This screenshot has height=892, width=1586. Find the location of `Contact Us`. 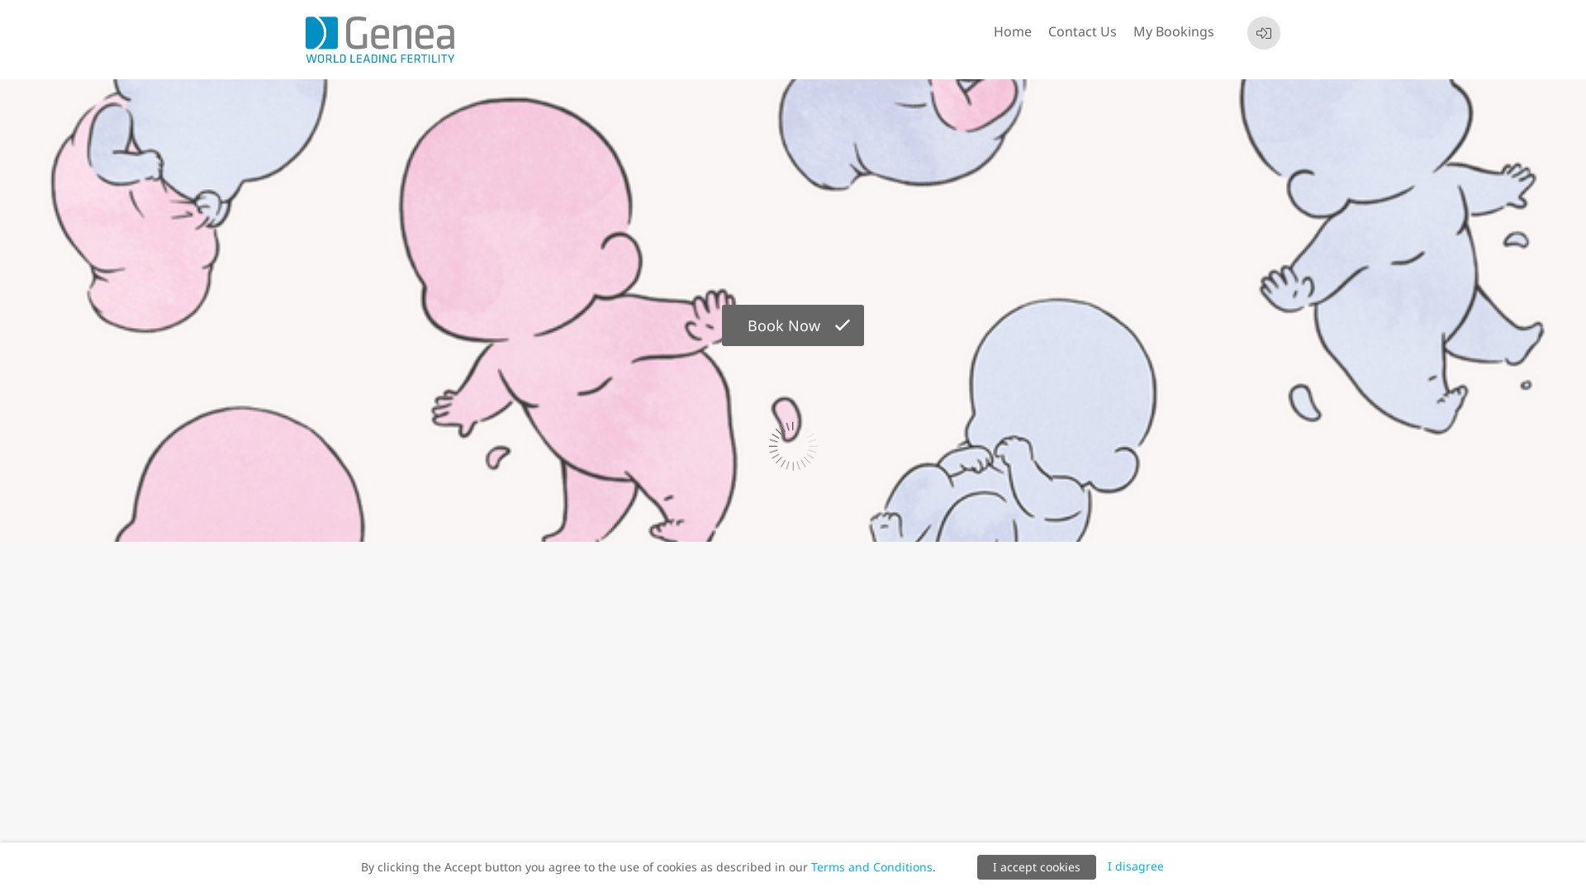

Contact Us is located at coordinates (1082, 33).